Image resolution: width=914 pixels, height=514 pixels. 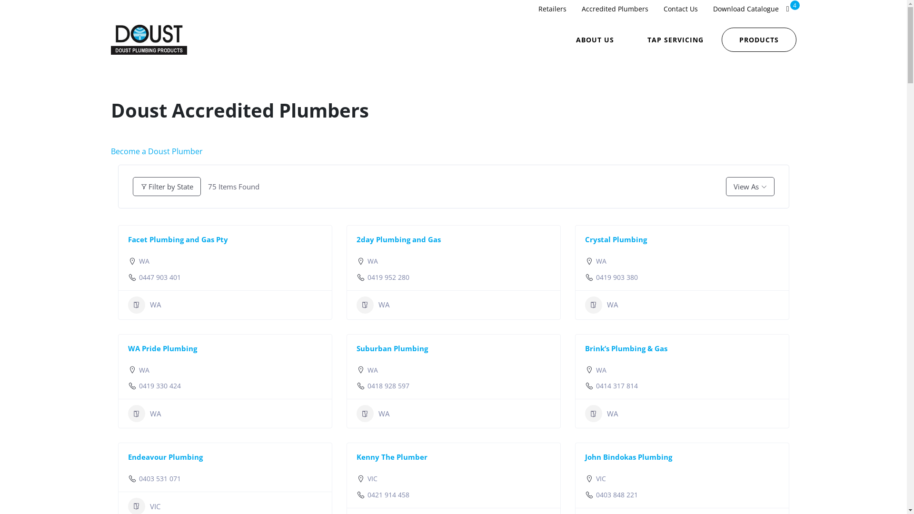 What do you see at coordinates (391, 457) in the screenshot?
I see `Kenny The Plumber` at bounding box center [391, 457].